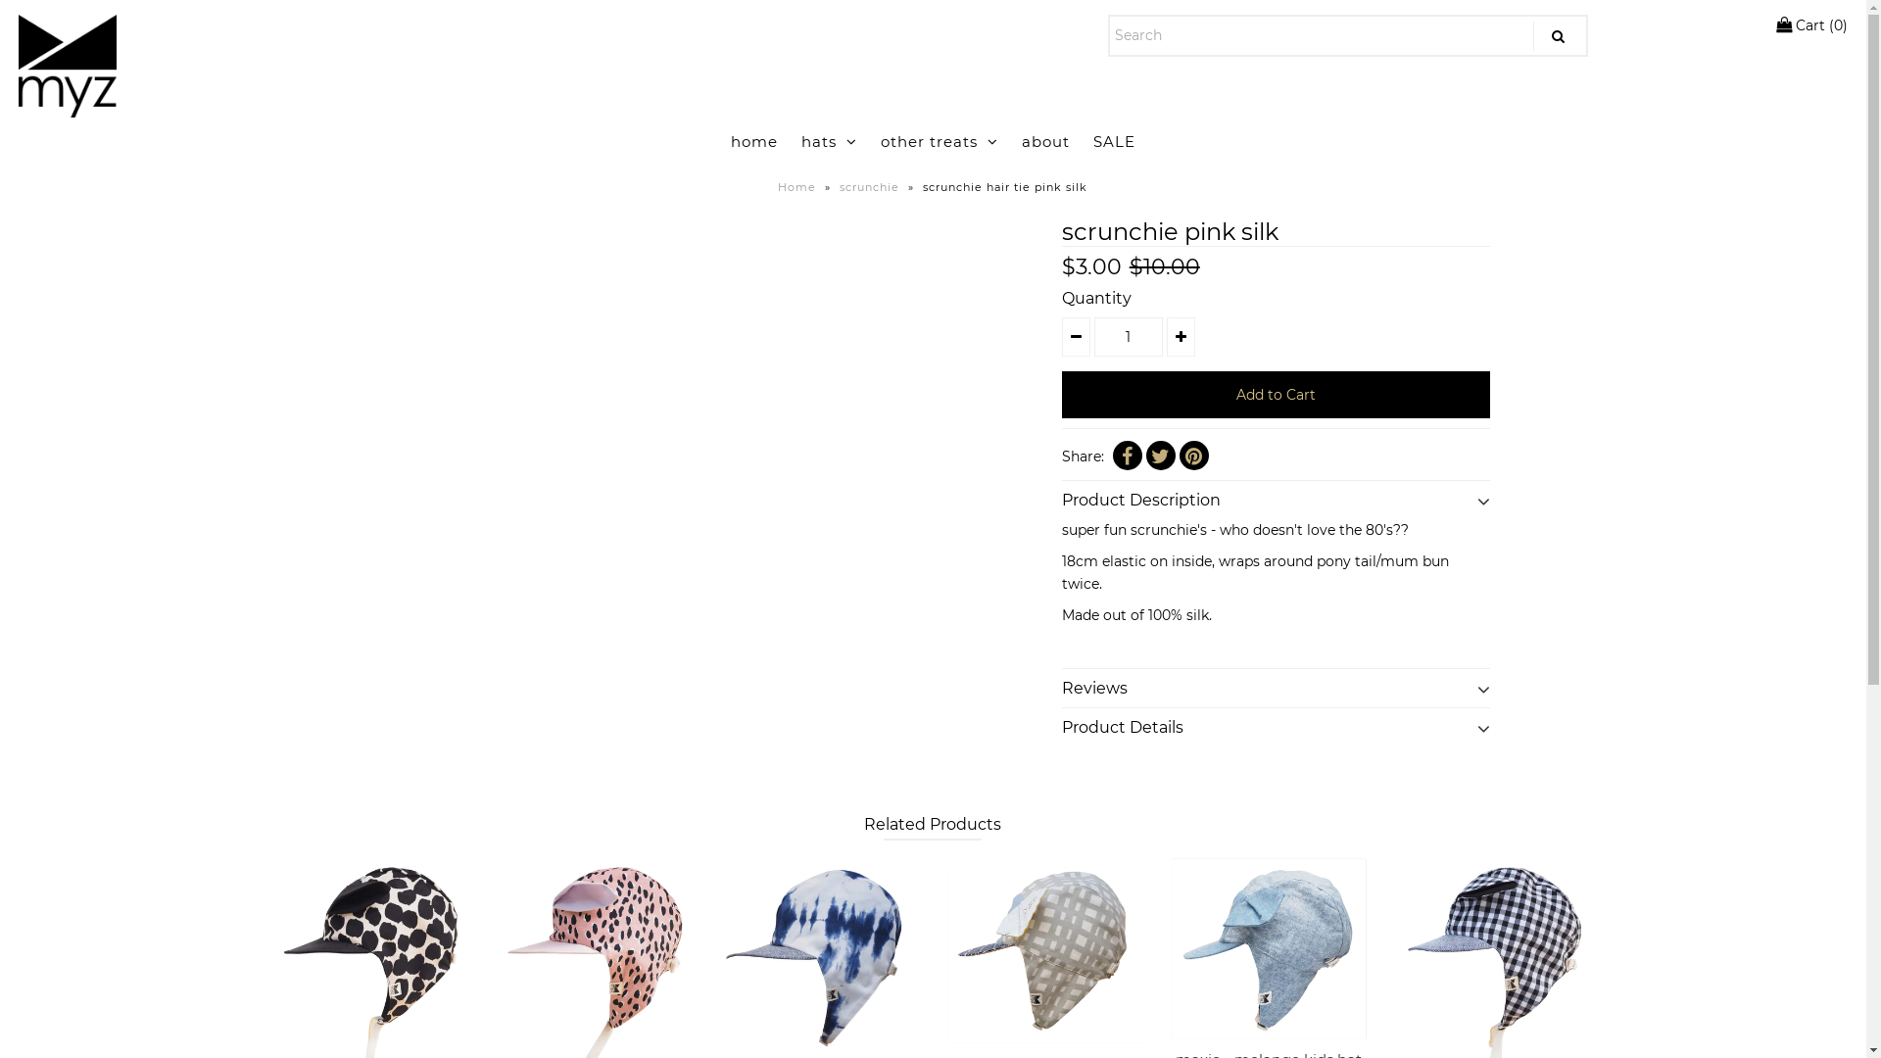 Image resolution: width=1881 pixels, height=1058 pixels. Describe the element at coordinates (1046, 142) in the screenshot. I see `about` at that location.